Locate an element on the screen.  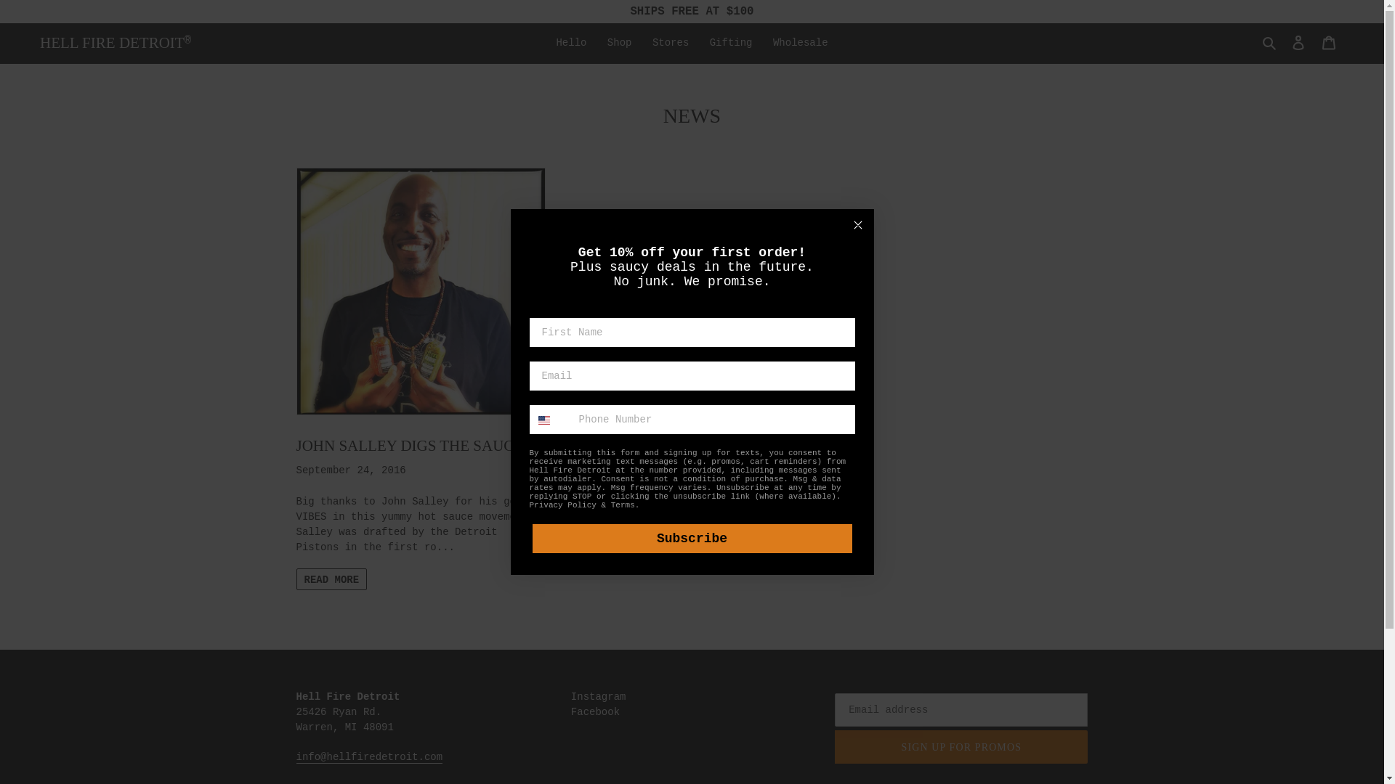
United States is located at coordinates (543, 420).